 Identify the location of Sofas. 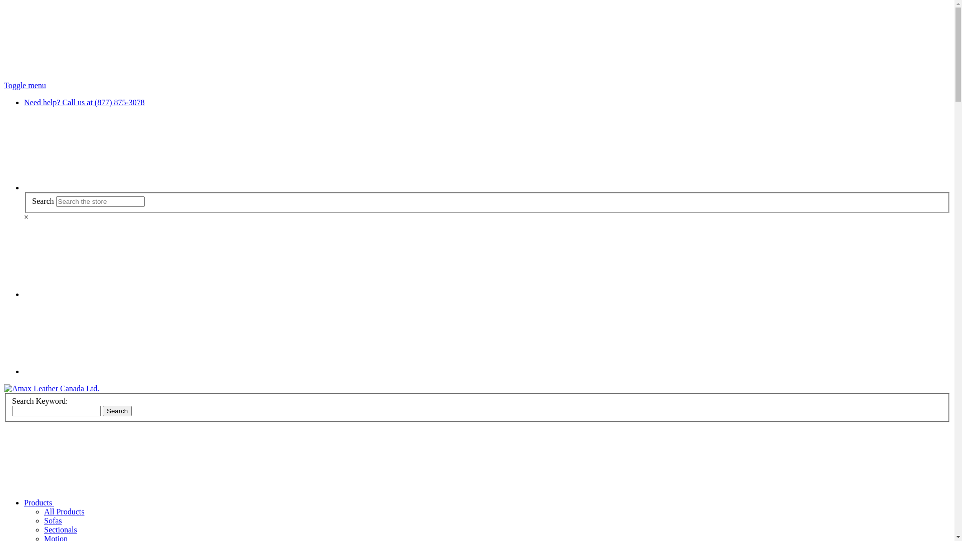
(53, 521).